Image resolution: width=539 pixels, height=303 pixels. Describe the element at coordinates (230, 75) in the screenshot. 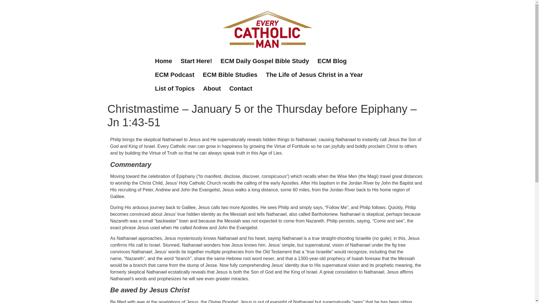

I see `ECM Bible Studies` at that location.